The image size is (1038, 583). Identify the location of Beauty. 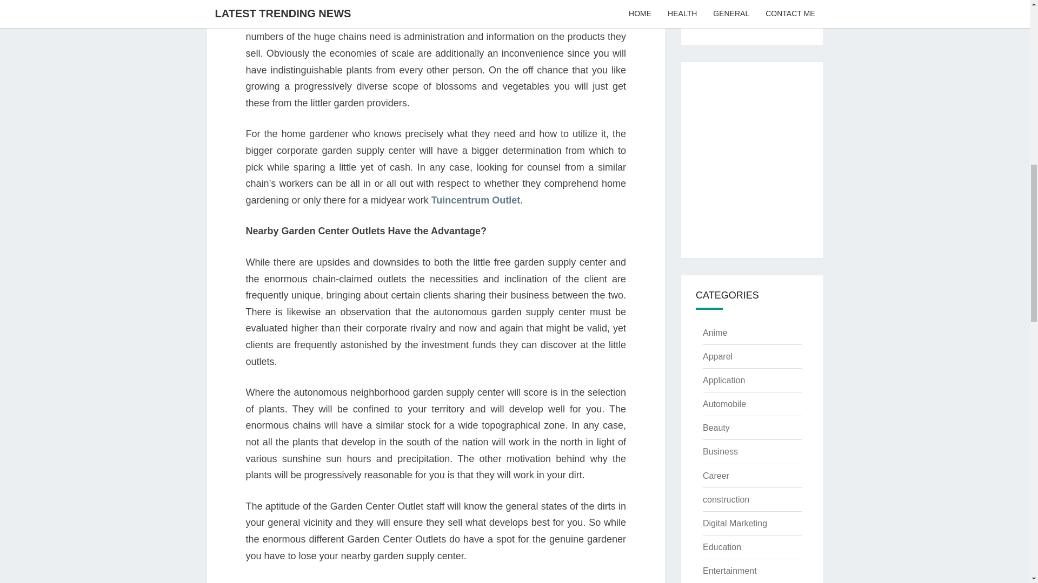
(716, 428).